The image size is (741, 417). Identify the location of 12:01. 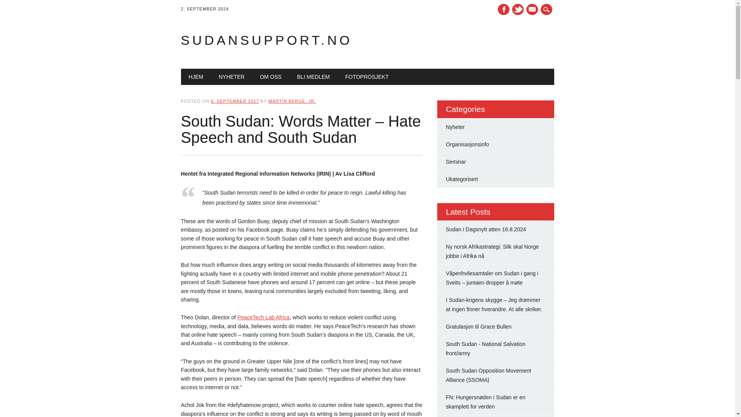
(235, 101).